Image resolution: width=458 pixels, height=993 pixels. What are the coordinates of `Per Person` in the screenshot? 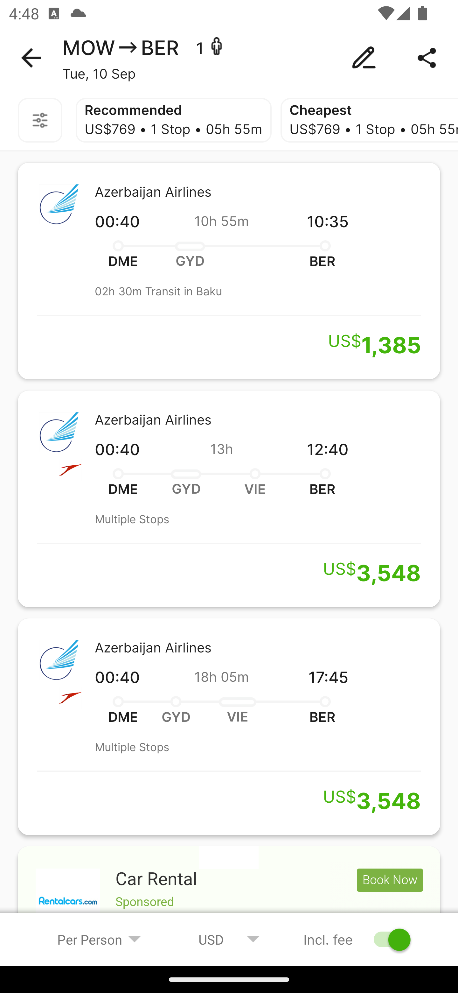 It's located at (99, 939).